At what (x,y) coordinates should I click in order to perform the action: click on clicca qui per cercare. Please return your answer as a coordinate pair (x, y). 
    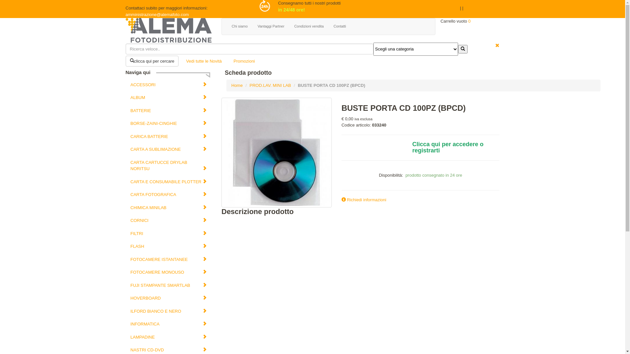
    Looking at the image, I should click on (152, 61).